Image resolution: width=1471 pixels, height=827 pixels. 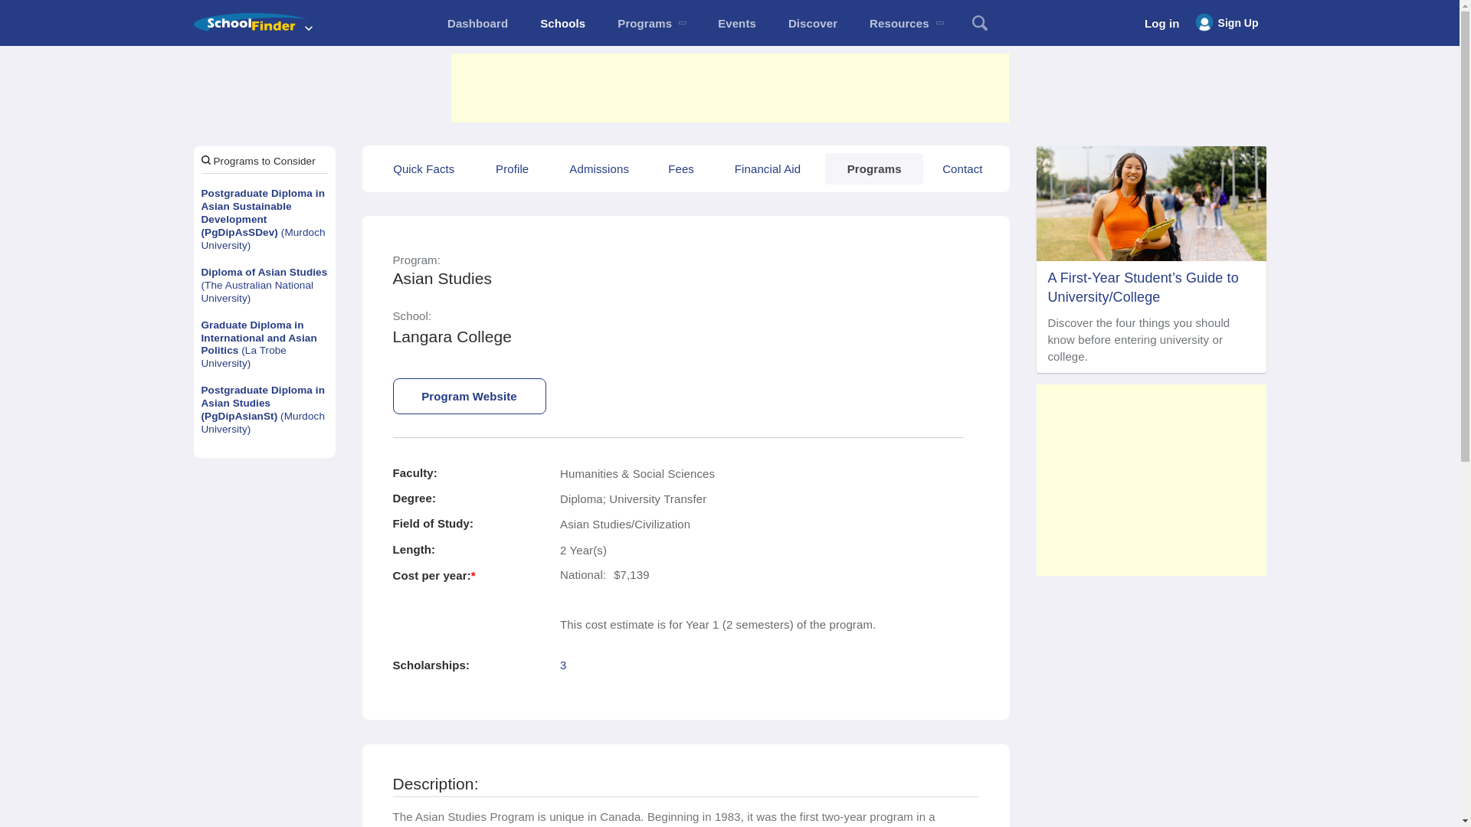 What do you see at coordinates (906, 23) in the screenshot?
I see `Resources` at bounding box center [906, 23].